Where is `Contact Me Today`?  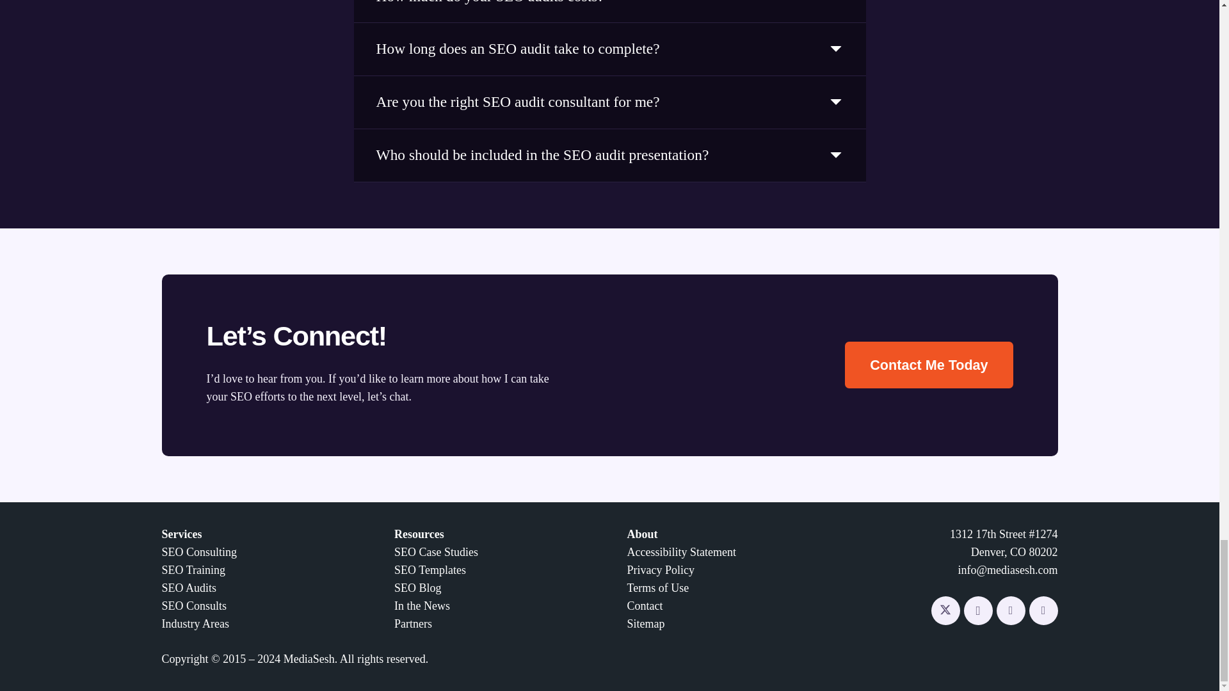
Contact Me Today is located at coordinates (929, 365).